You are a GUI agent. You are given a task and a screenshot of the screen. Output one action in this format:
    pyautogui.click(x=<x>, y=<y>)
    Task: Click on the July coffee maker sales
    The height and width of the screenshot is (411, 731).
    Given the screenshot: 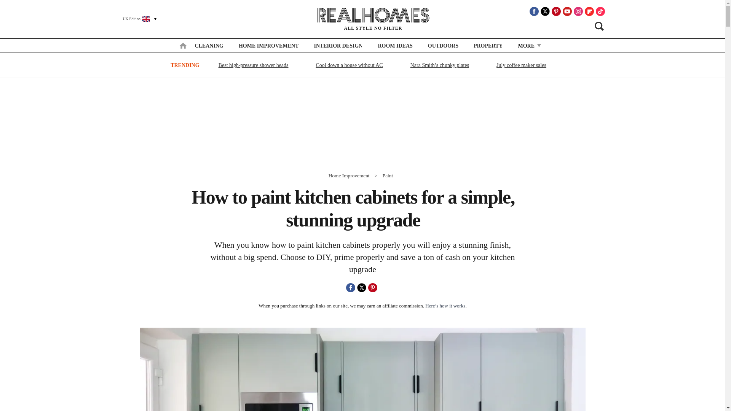 What is the action you would take?
    pyautogui.click(x=521, y=65)
    